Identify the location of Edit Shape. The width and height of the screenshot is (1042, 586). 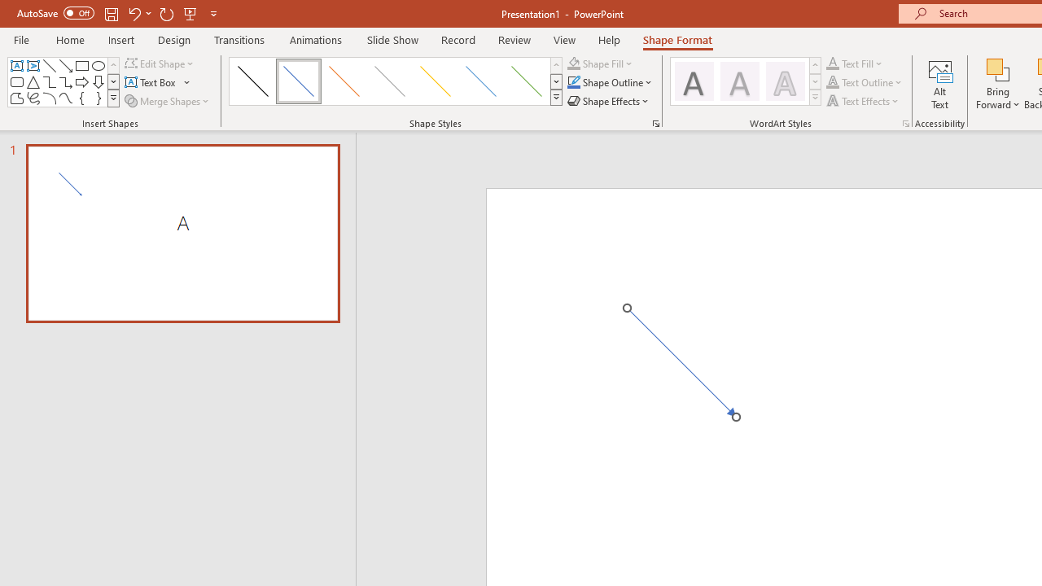
(160, 63).